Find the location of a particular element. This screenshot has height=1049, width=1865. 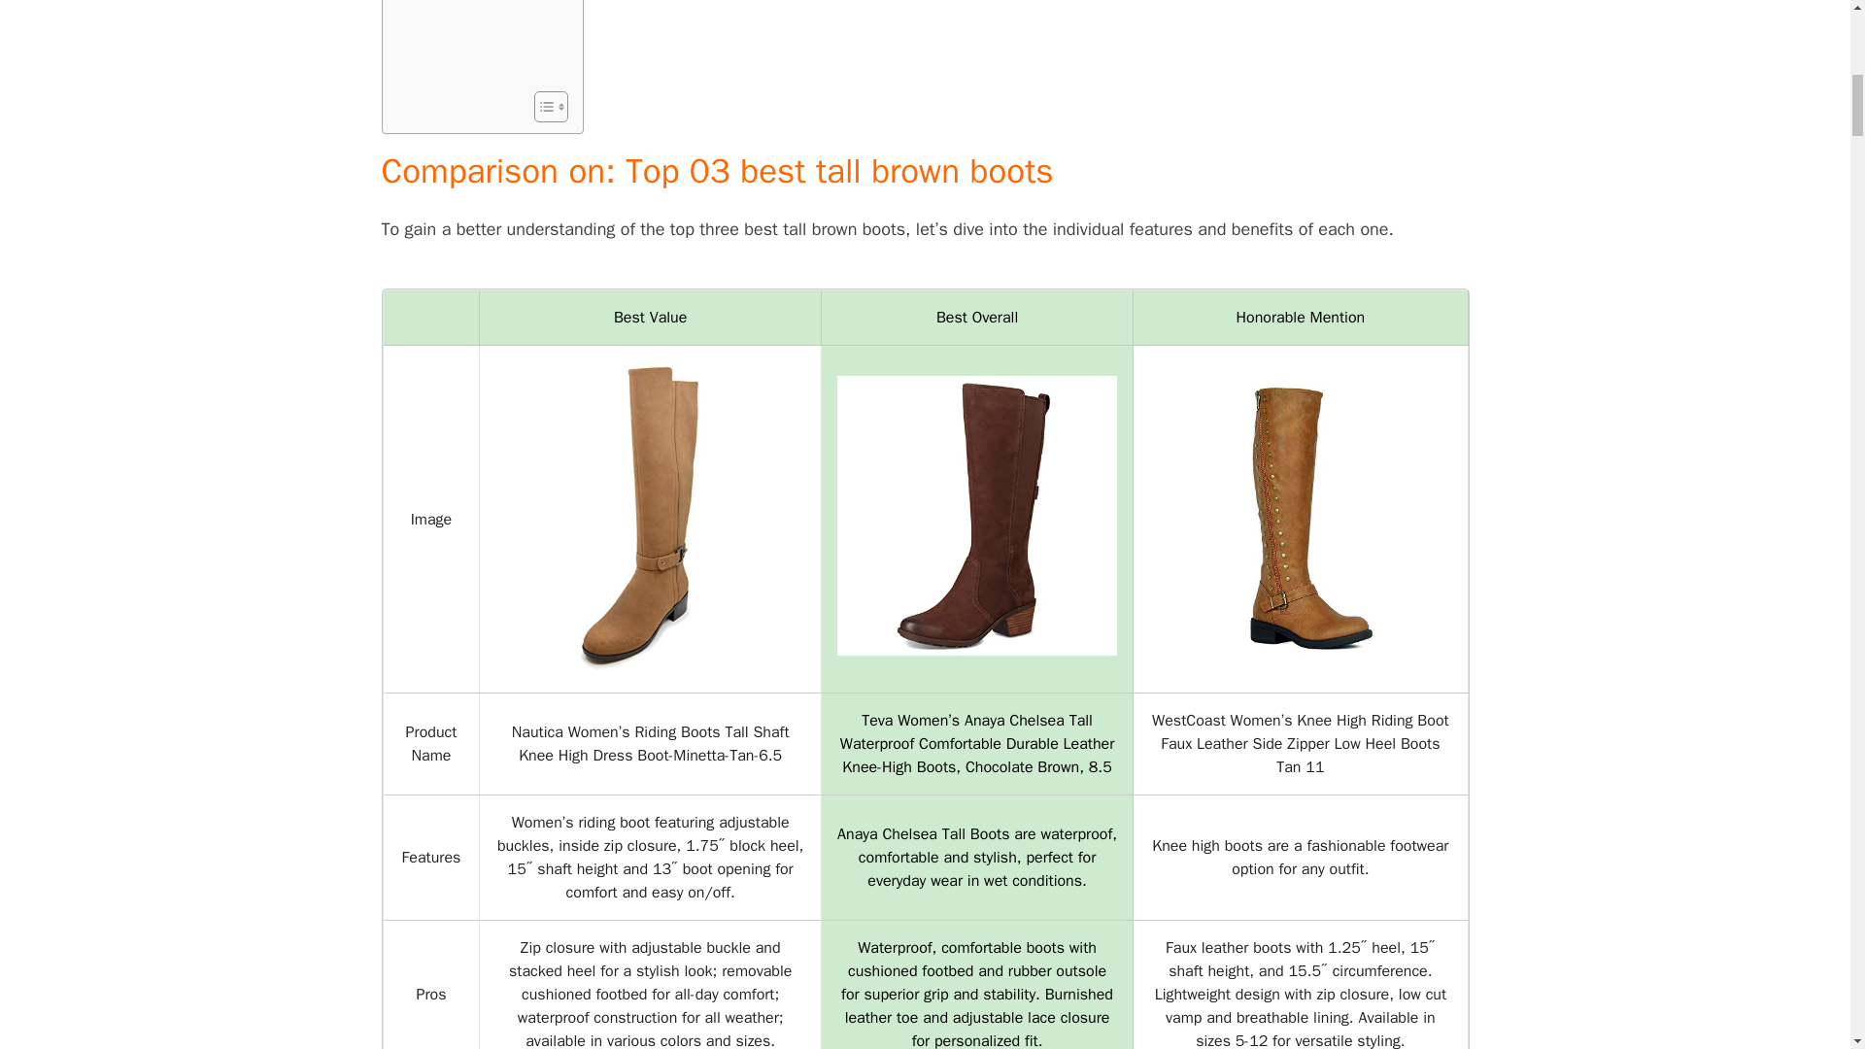

Advertisement is located at coordinates (477, 41).